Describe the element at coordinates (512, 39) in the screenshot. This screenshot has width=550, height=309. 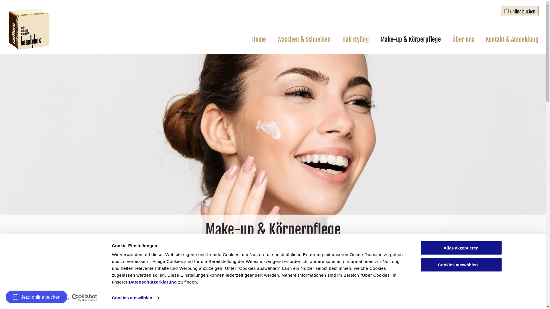
I see `Kontakt & Anmeldung` at that location.